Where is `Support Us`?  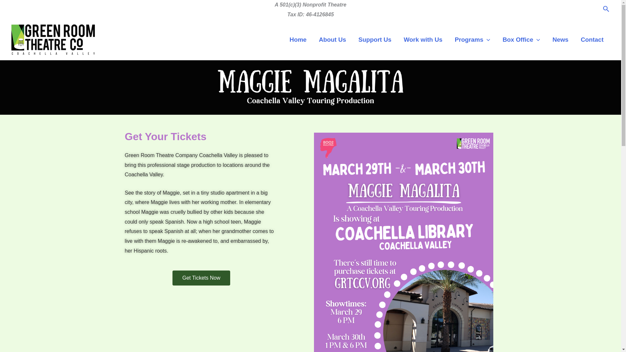 Support Us is located at coordinates (375, 40).